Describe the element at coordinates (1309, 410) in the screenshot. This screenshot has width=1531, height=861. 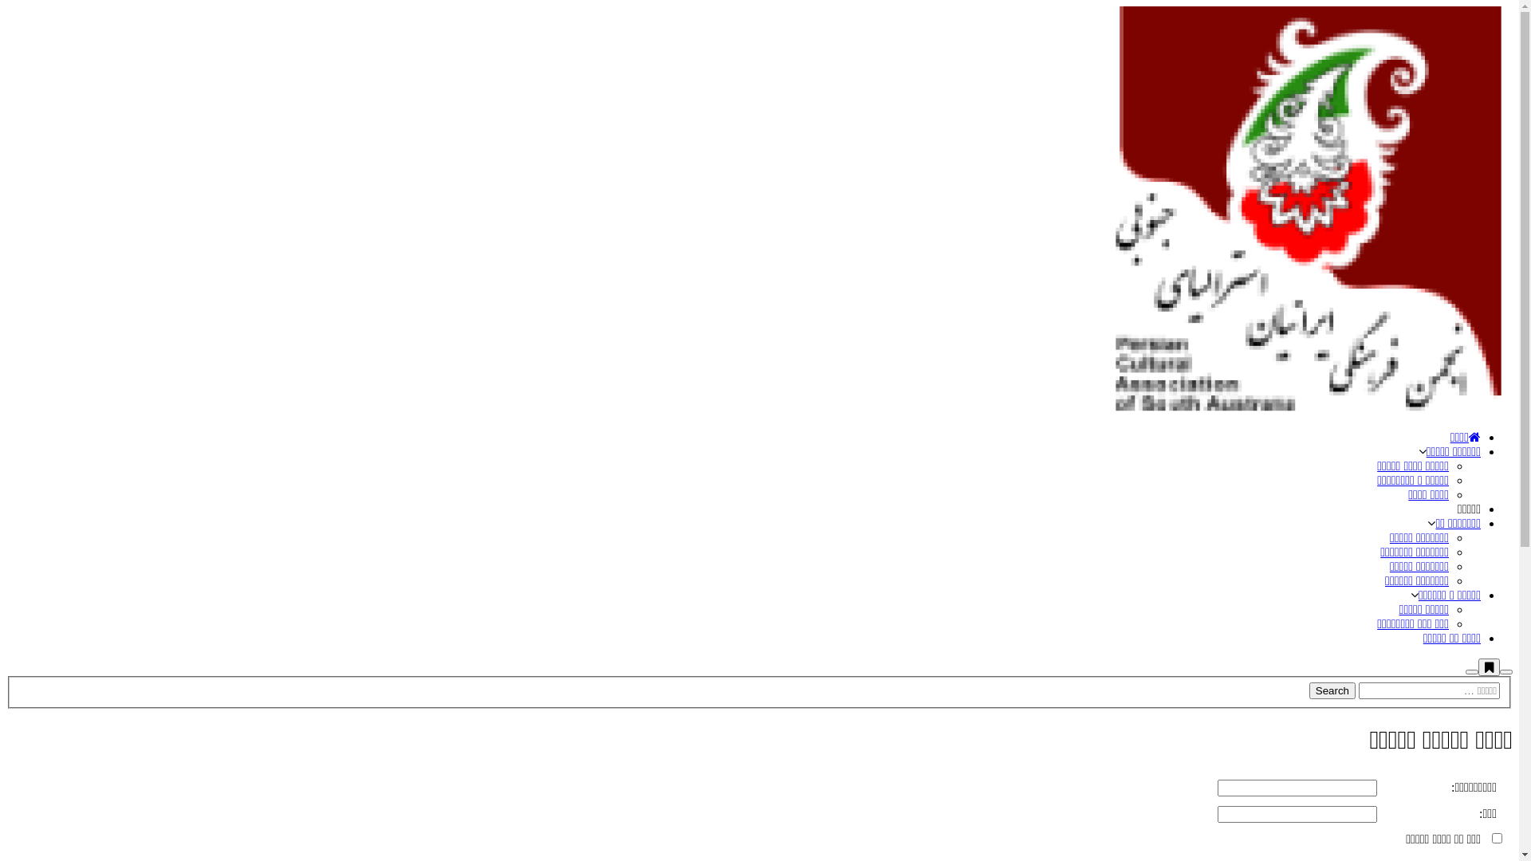
I see `Persian Cultural Association of South Australiaa` at that location.